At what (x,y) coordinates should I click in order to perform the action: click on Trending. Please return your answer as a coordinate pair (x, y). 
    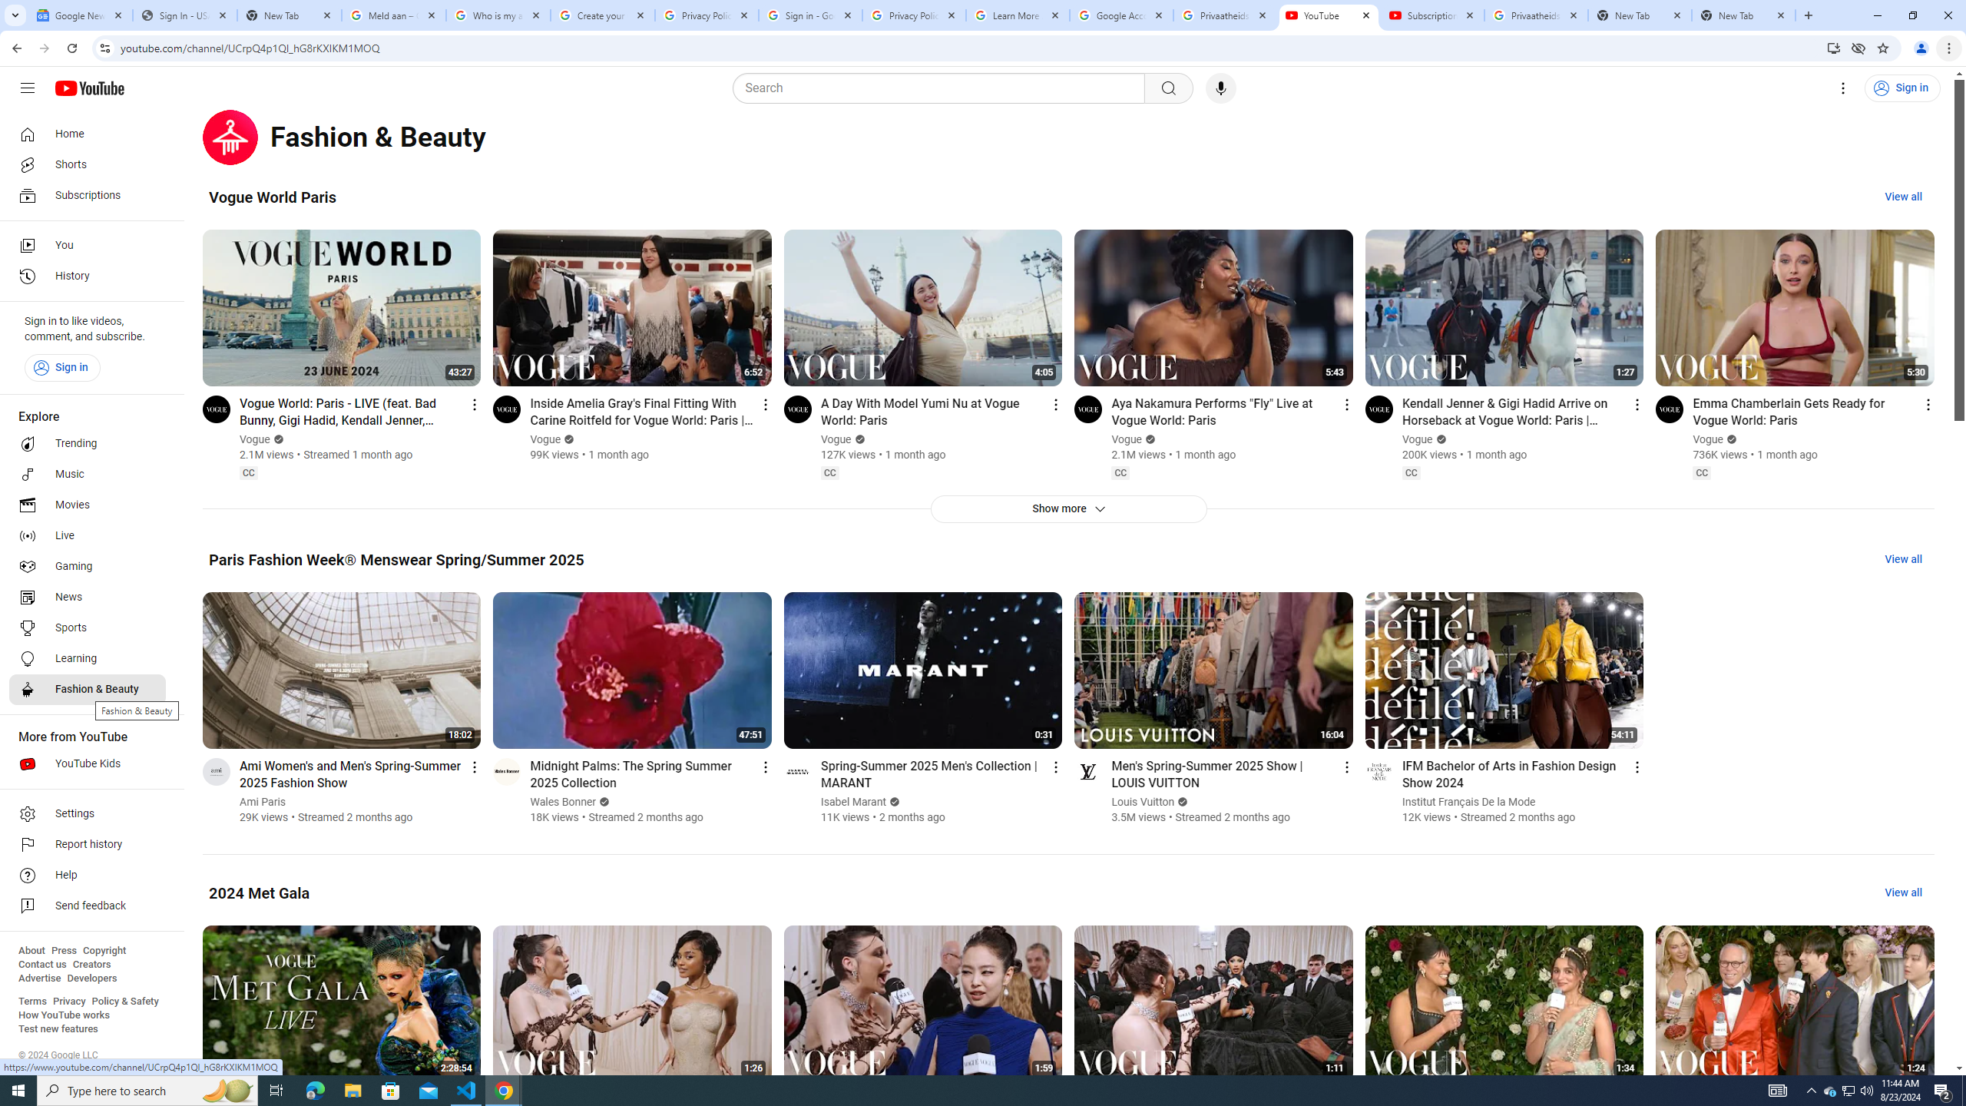
    Looking at the image, I should click on (88, 444).